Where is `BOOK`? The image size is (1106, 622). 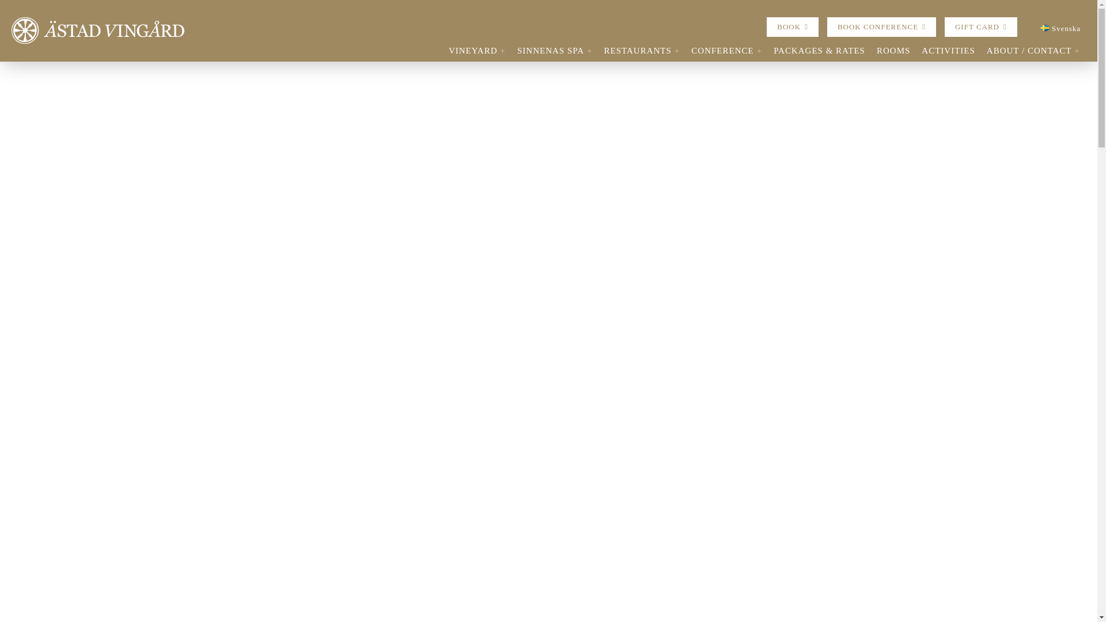 BOOK is located at coordinates (792, 26).